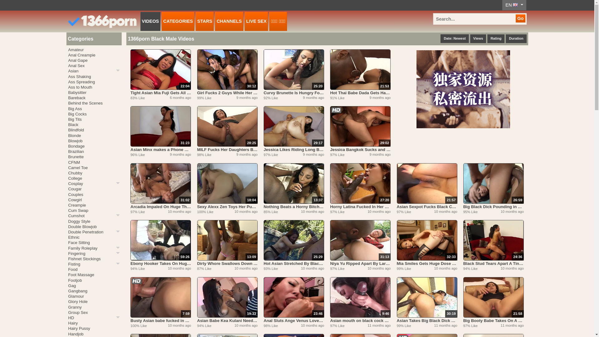 The width and height of the screenshot is (599, 337). What do you see at coordinates (294, 207) in the screenshot?
I see `Nothing Beats a Horny Bitch That Can Suck Cock Like a Hoover` at bounding box center [294, 207].